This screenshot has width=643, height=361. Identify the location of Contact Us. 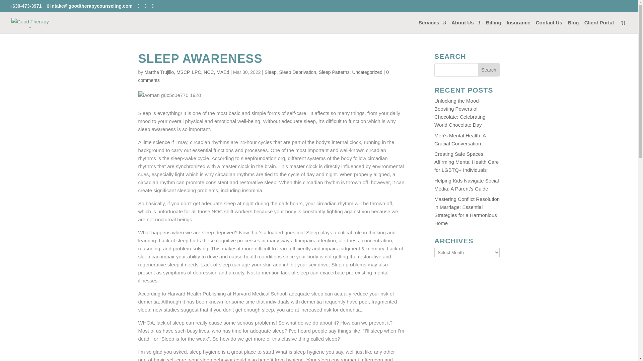
(549, 27).